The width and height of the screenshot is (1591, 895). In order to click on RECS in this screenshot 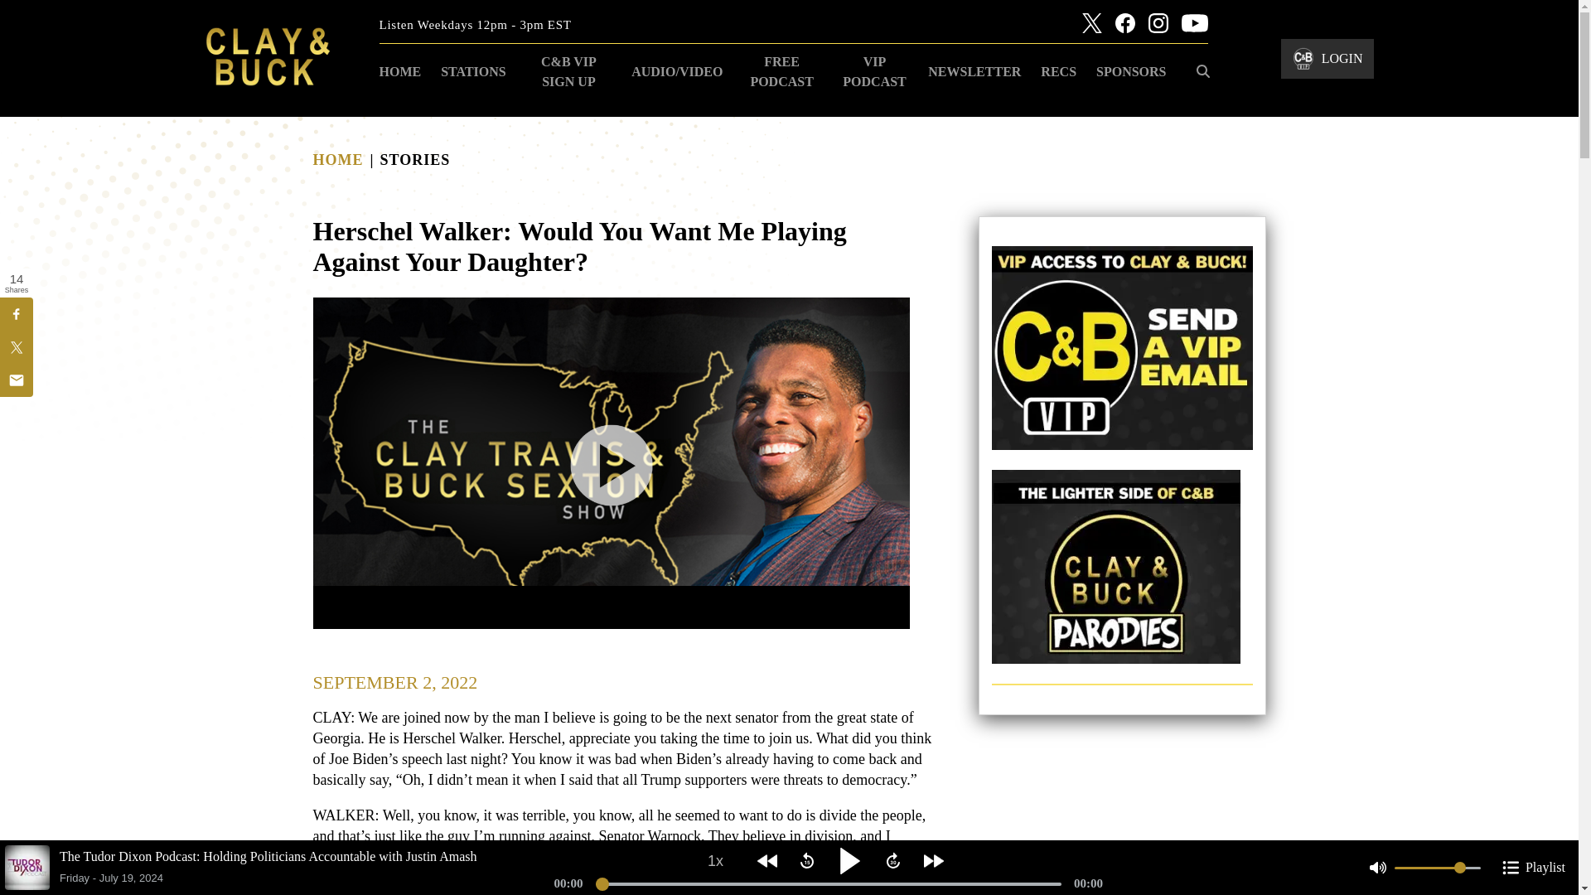, I will do `click(1059, 71)`.